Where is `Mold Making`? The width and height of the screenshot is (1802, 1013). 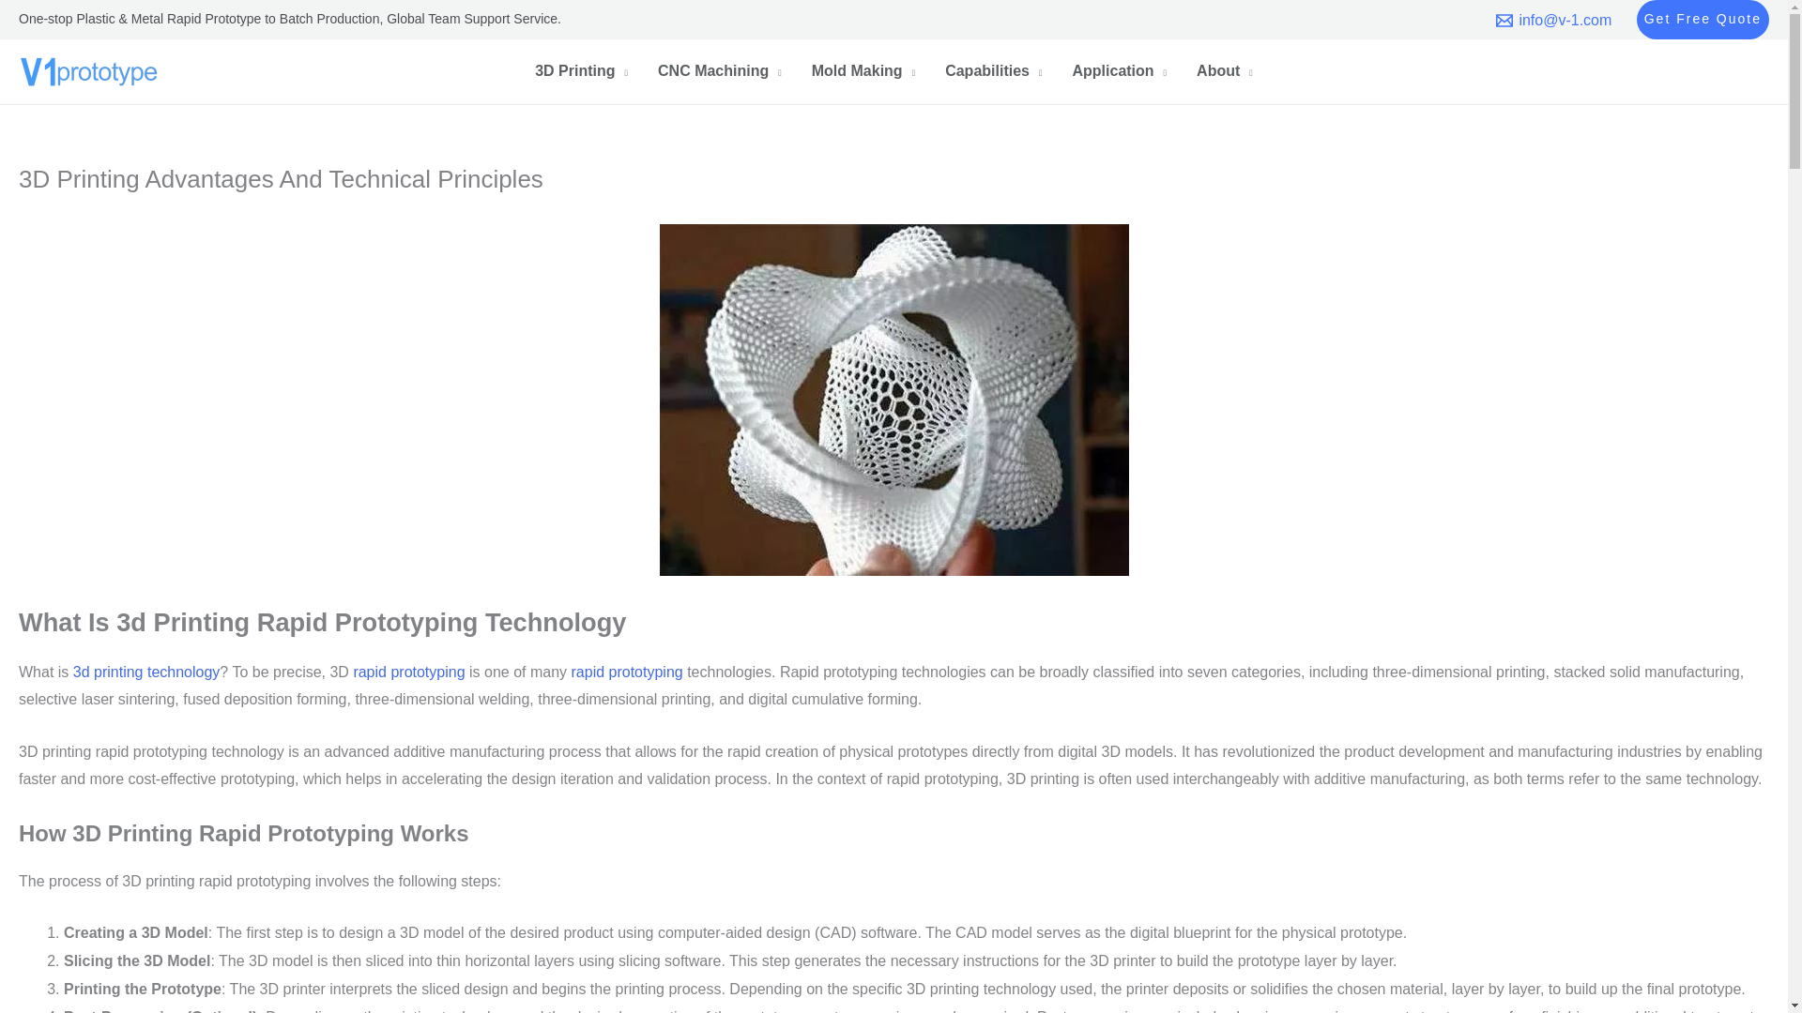
Mold Making is located at coordinates (863, 73).